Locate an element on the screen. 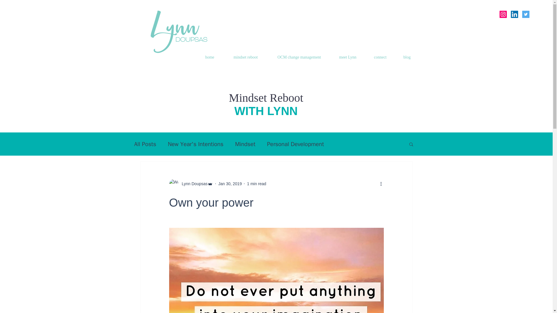  All Posts is located at coordinates (145, 144).